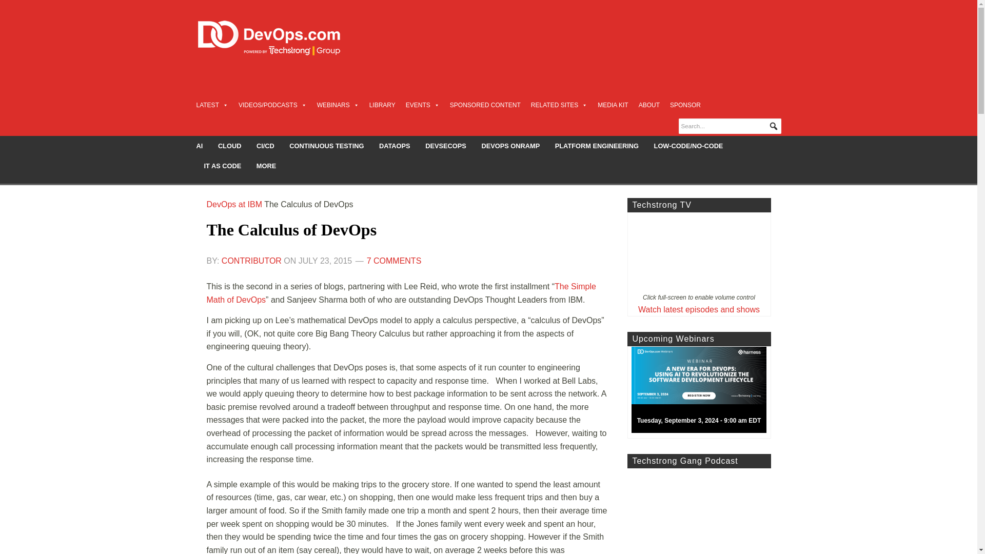  Describe the element at coordinates (485, 105) in the screenshot. I see `SPONSORED CONTENT` at that location.